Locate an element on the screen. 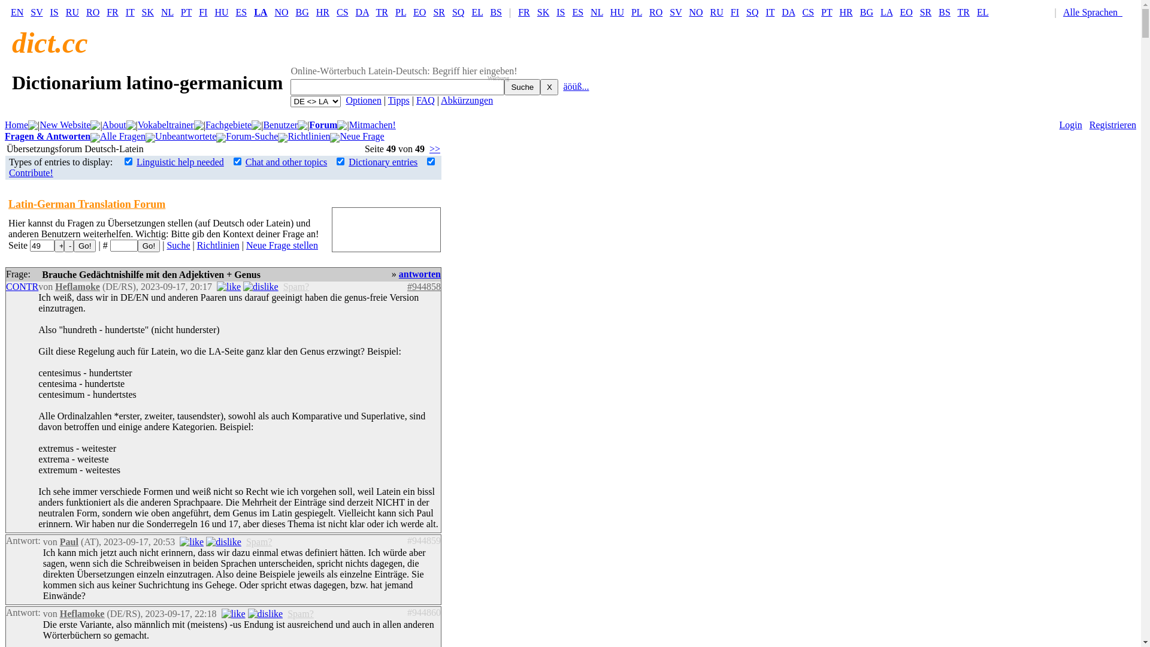 The height and width of the screenshot is (647, 1150). >> is located at coordinates (435, 149).